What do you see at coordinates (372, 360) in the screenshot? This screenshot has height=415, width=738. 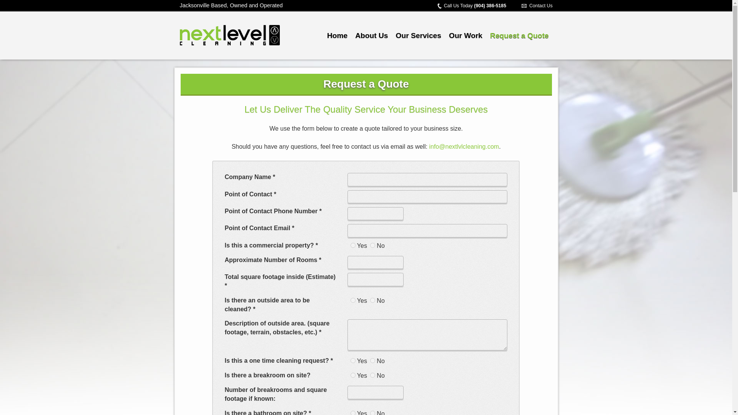 I see `No` at bounding box center [372, 360].